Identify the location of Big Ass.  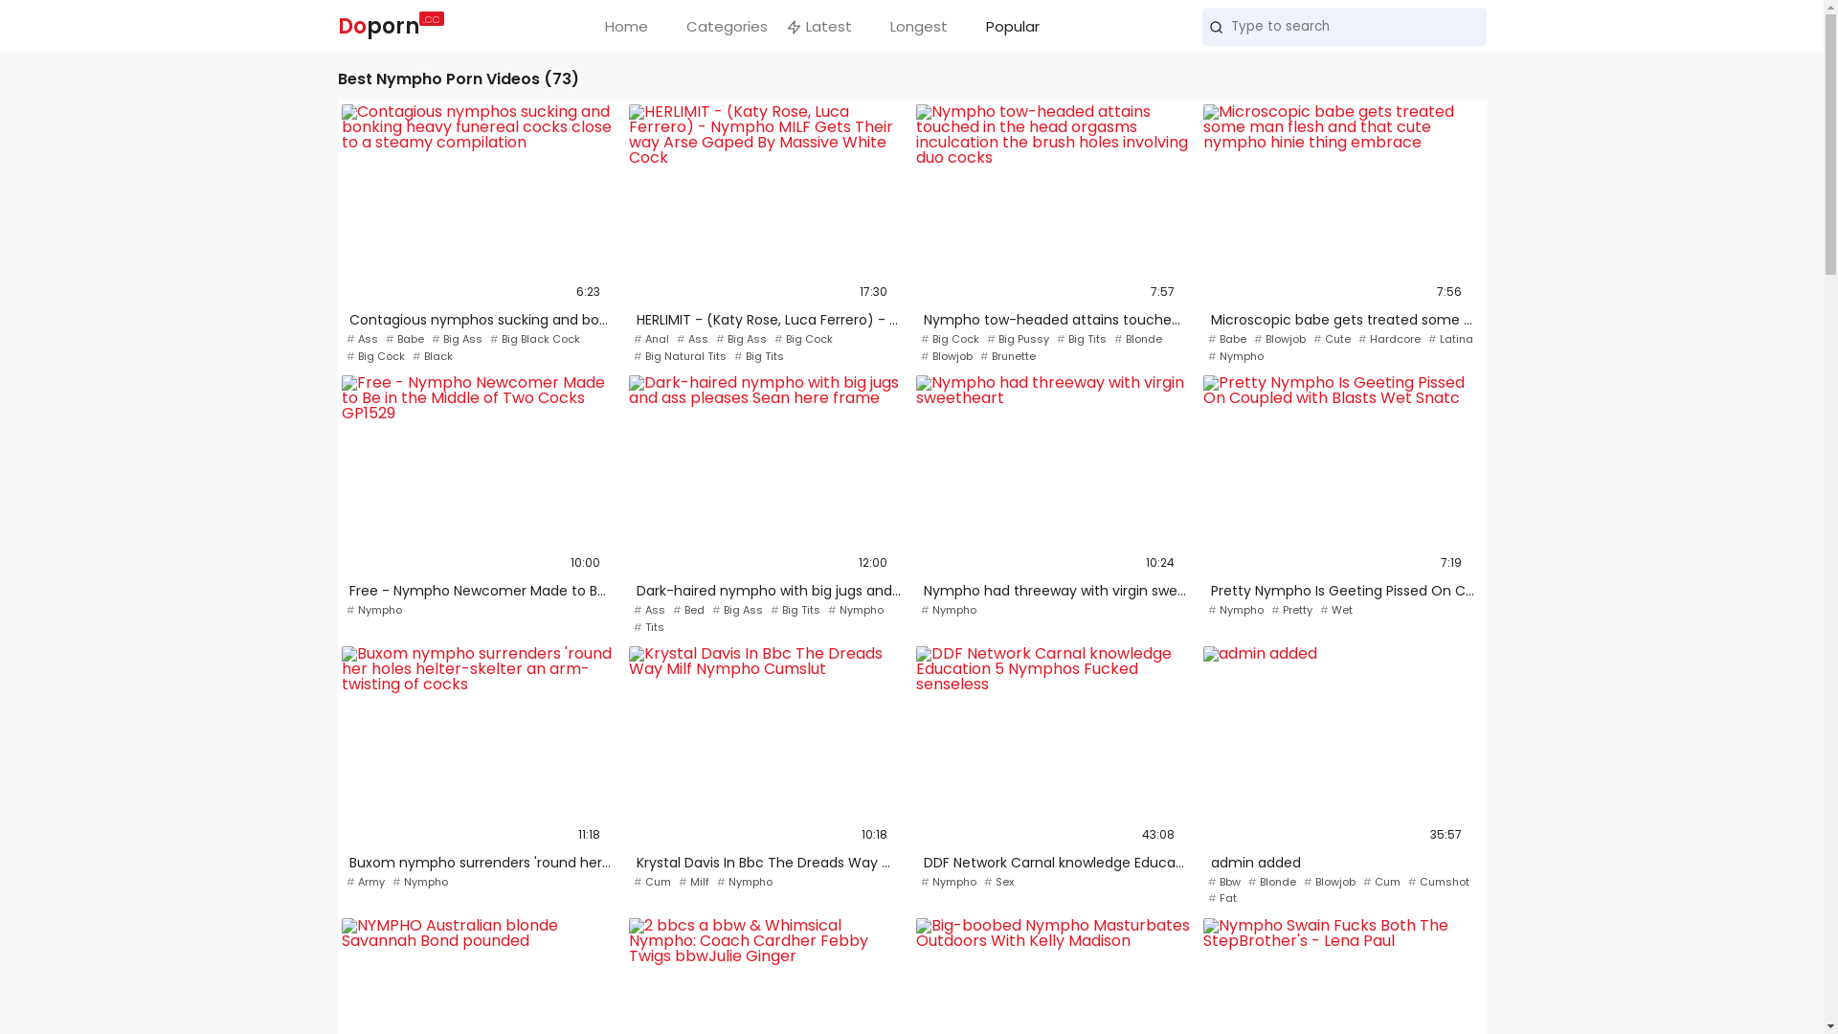
(456, 339).